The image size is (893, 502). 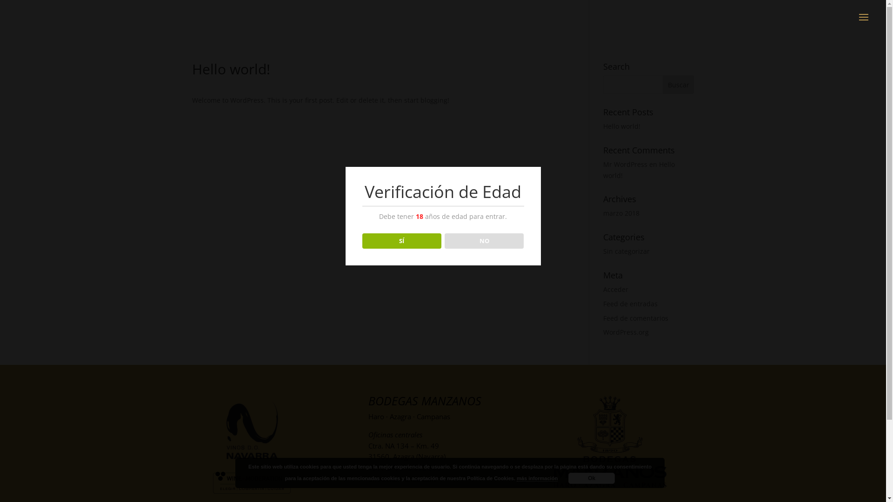 What do you see at coordinates (621, 213) in the screenshot?
I see `marzo 2018` at bounding box center [621, 213].